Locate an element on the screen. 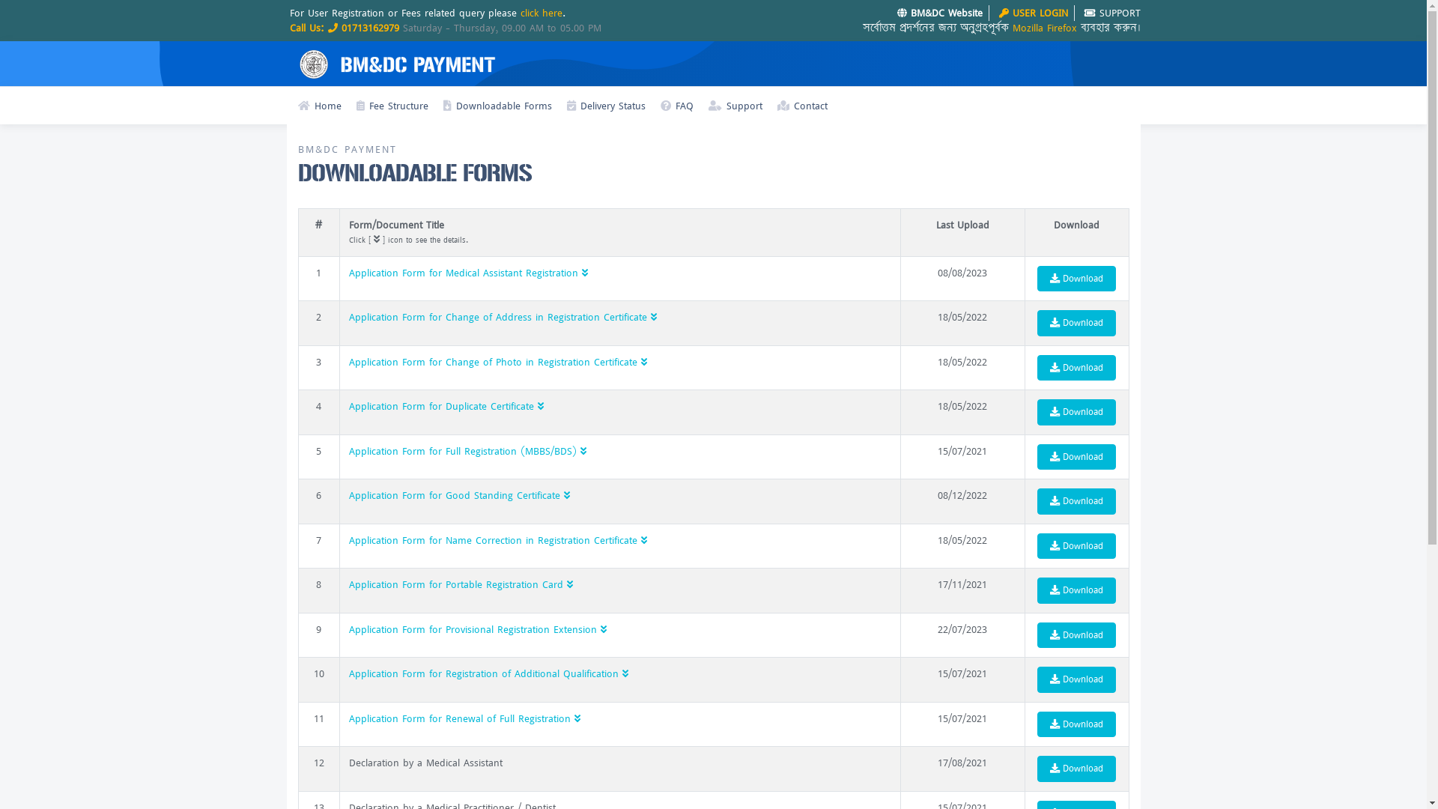  USER LOGIN is located at coordinates (1034, 13).